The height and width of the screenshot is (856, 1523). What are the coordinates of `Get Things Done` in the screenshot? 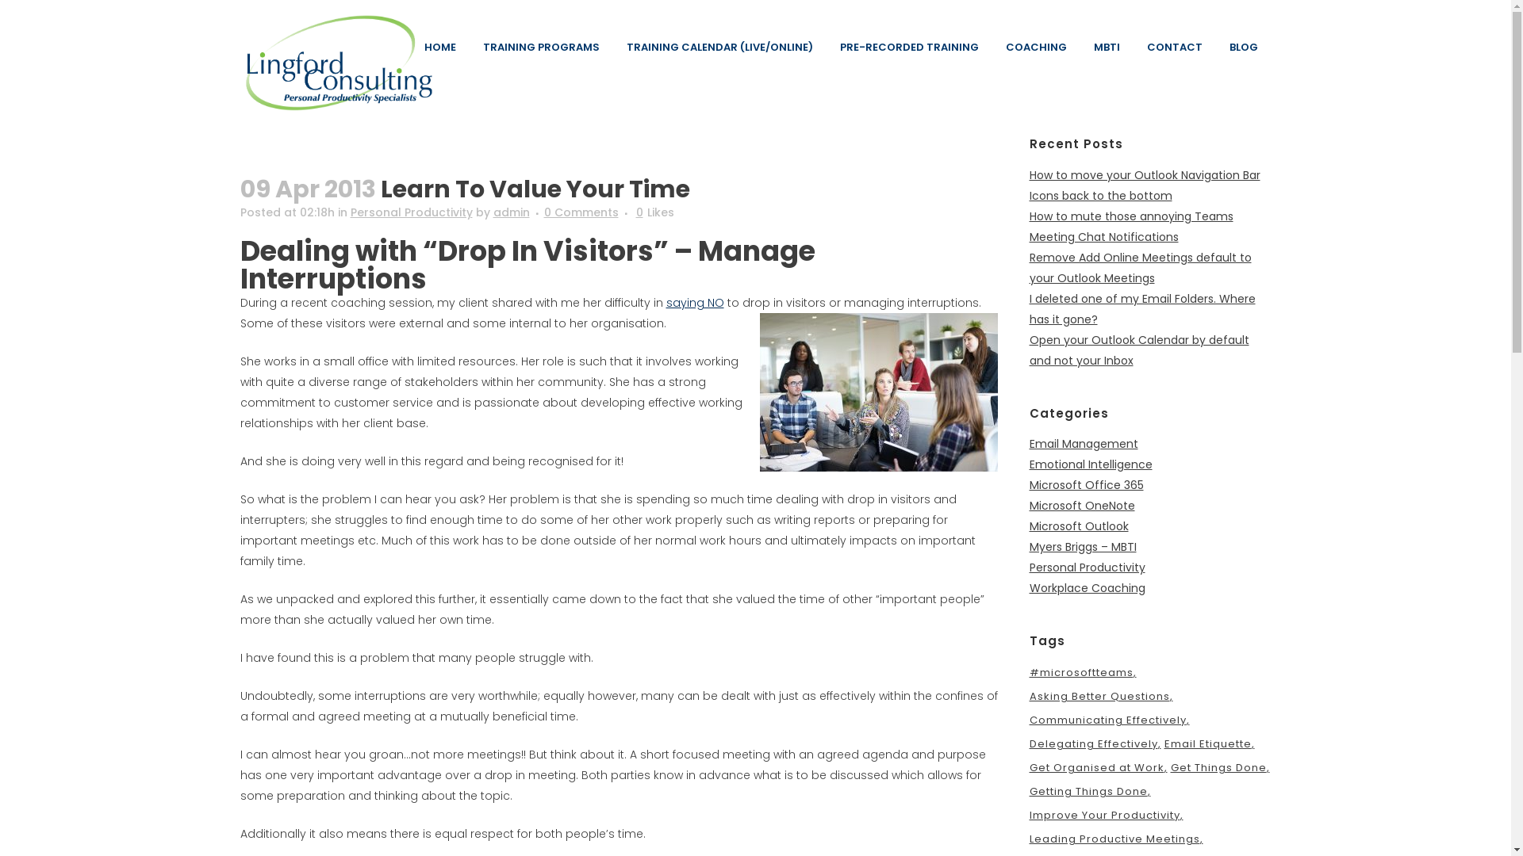 It's located at (1220, 768).